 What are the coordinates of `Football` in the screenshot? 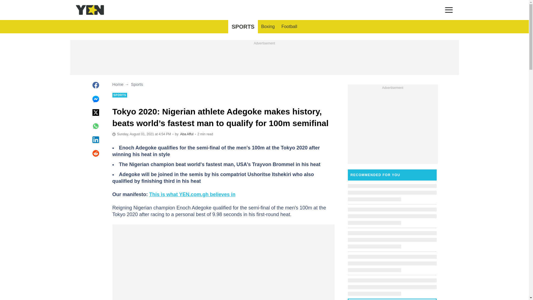 It's located at (289, 27).